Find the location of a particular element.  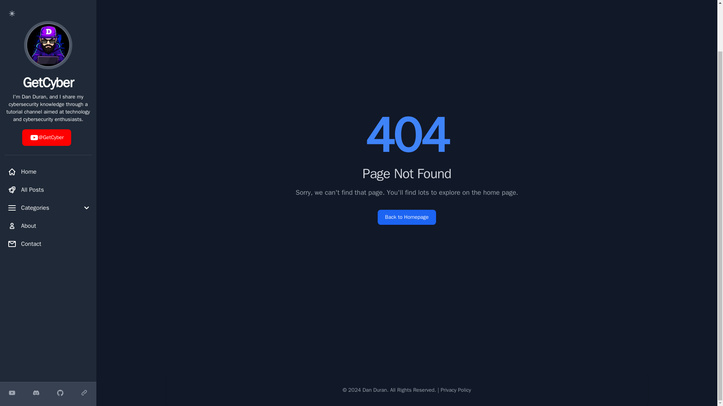

Back to Homepage is located at coordinates (407, 217).